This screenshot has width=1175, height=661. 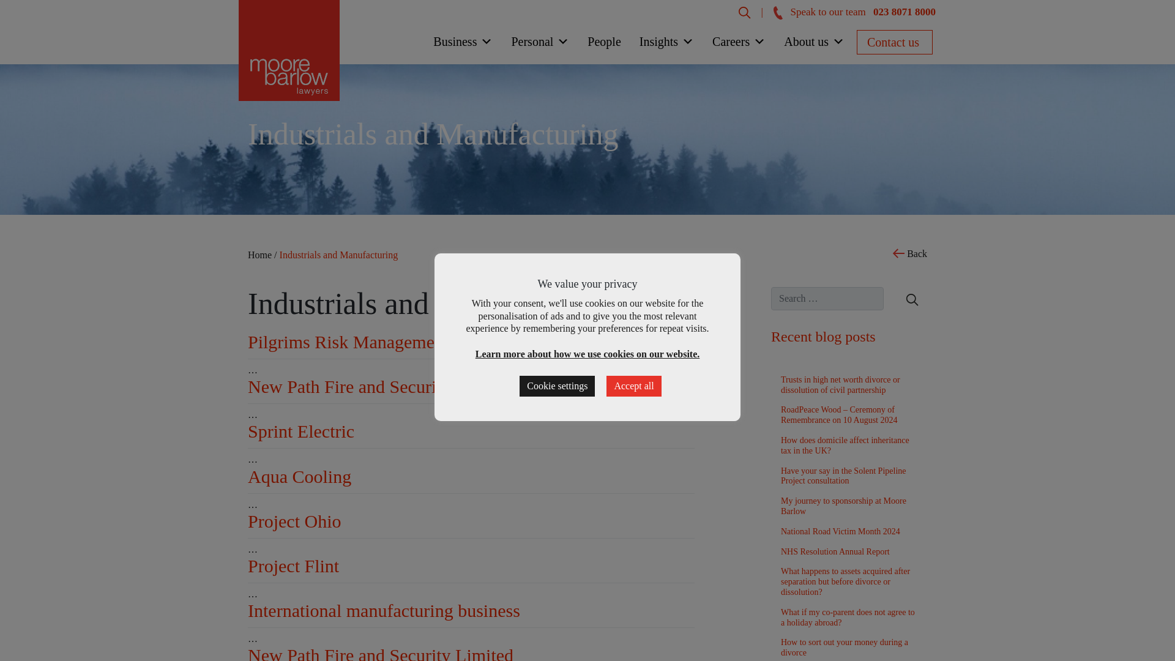 I want to click on Business, so click(x=463, y=44).